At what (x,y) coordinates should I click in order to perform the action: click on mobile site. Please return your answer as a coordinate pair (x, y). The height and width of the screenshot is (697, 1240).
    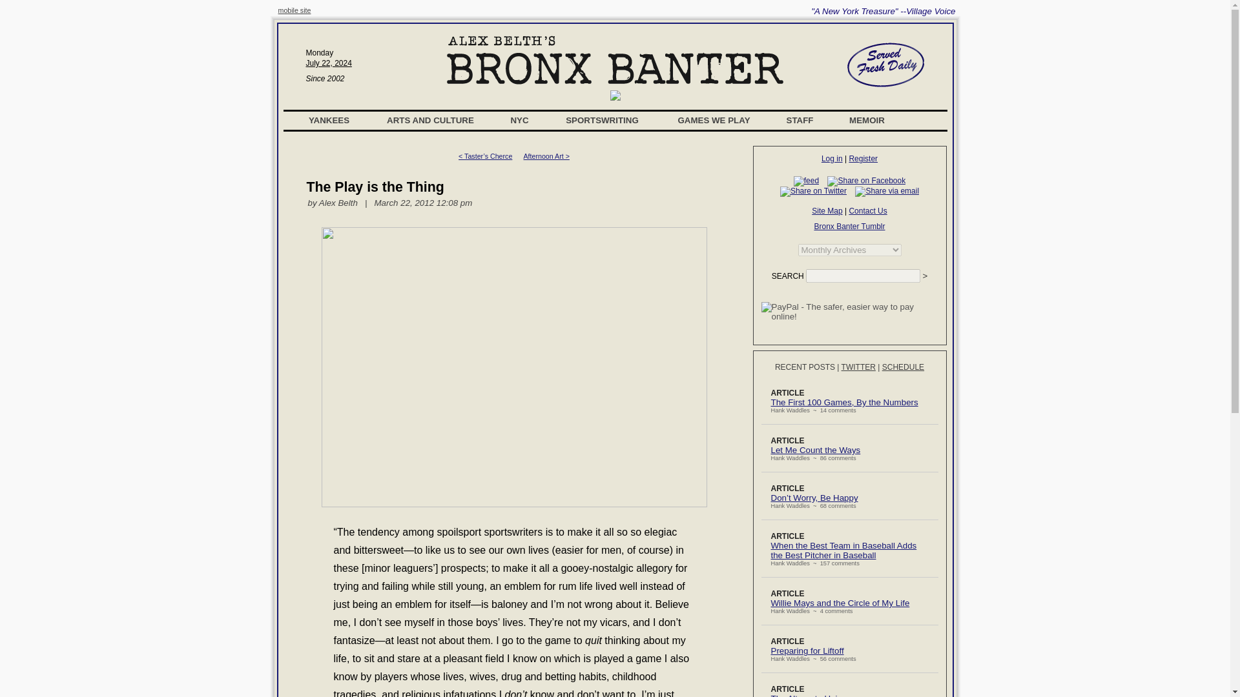
    Looking at the image, I should click on (294, 10).